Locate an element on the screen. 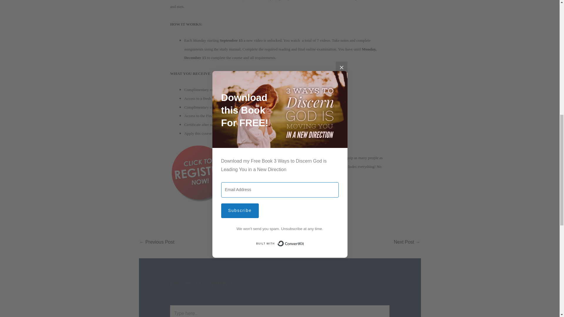  SHIFTING TO APOSTOLIC MINISTRY COURSE is located at coordinates (407, 242).